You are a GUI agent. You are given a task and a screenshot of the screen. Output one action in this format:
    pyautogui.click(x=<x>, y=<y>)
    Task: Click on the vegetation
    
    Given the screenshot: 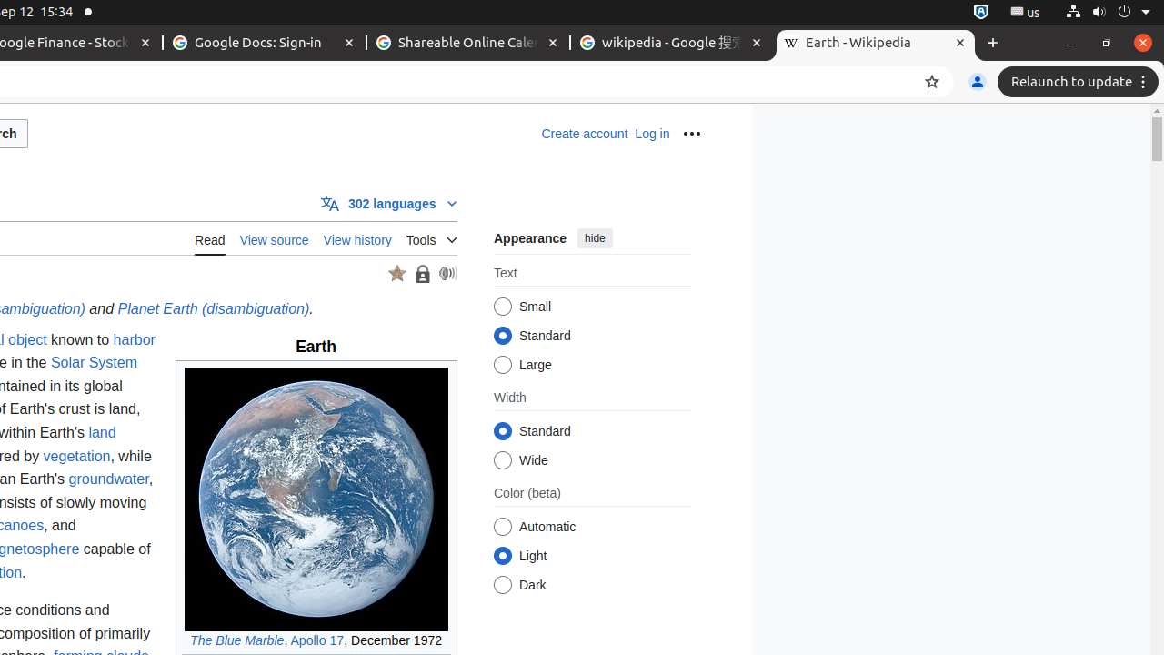 What is the action you would take?
    pyautogui.click(x=76, y=456)
    